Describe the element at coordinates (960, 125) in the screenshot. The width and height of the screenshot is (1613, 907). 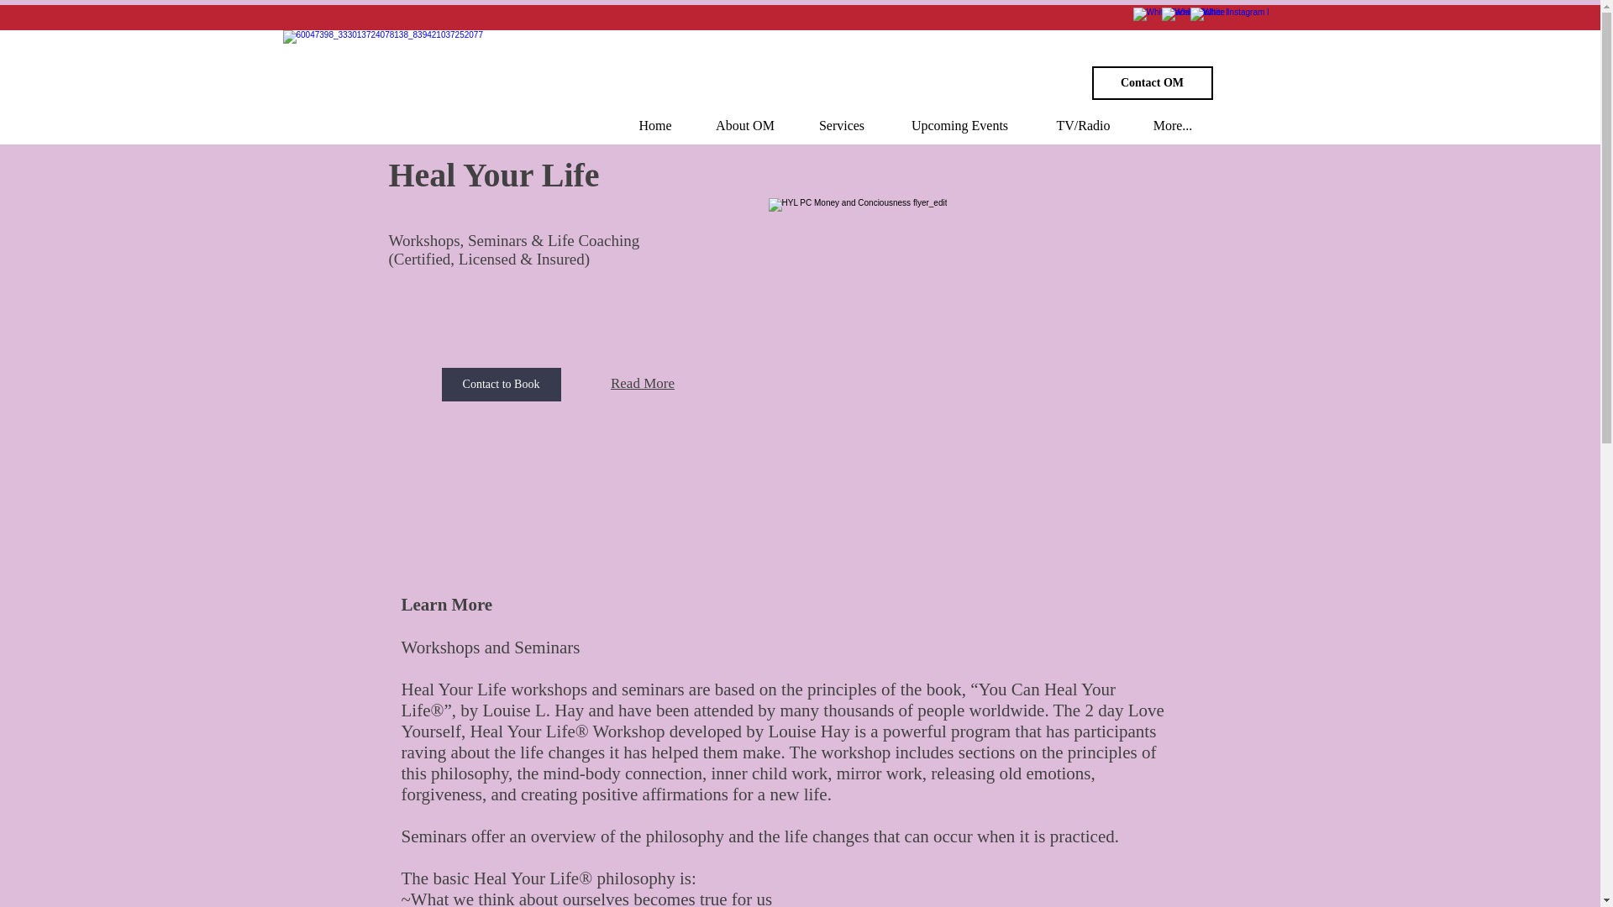
I see `Upcoming Events` at that location.